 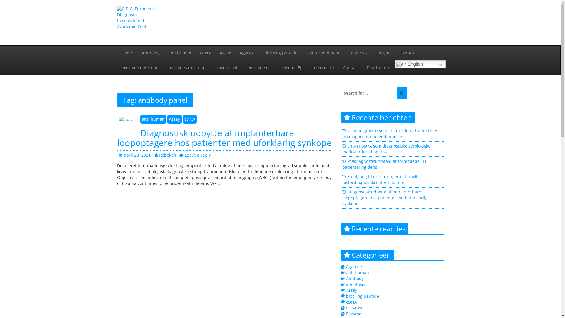 I want to click on Distributors, so click(x=378, y=68).